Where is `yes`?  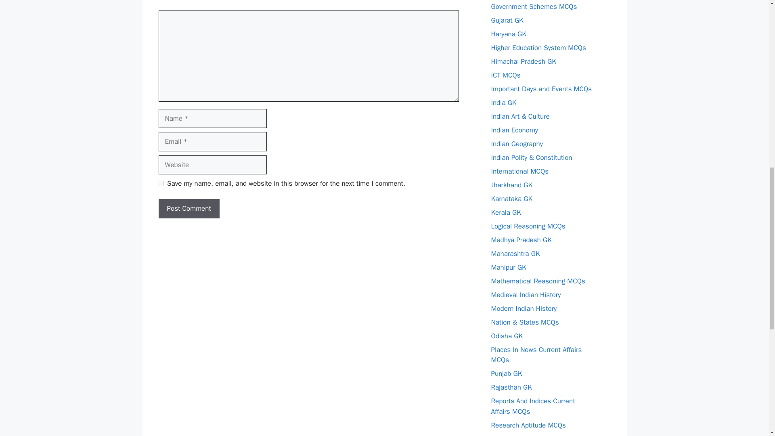
yes is located at coordinates (161, 183).